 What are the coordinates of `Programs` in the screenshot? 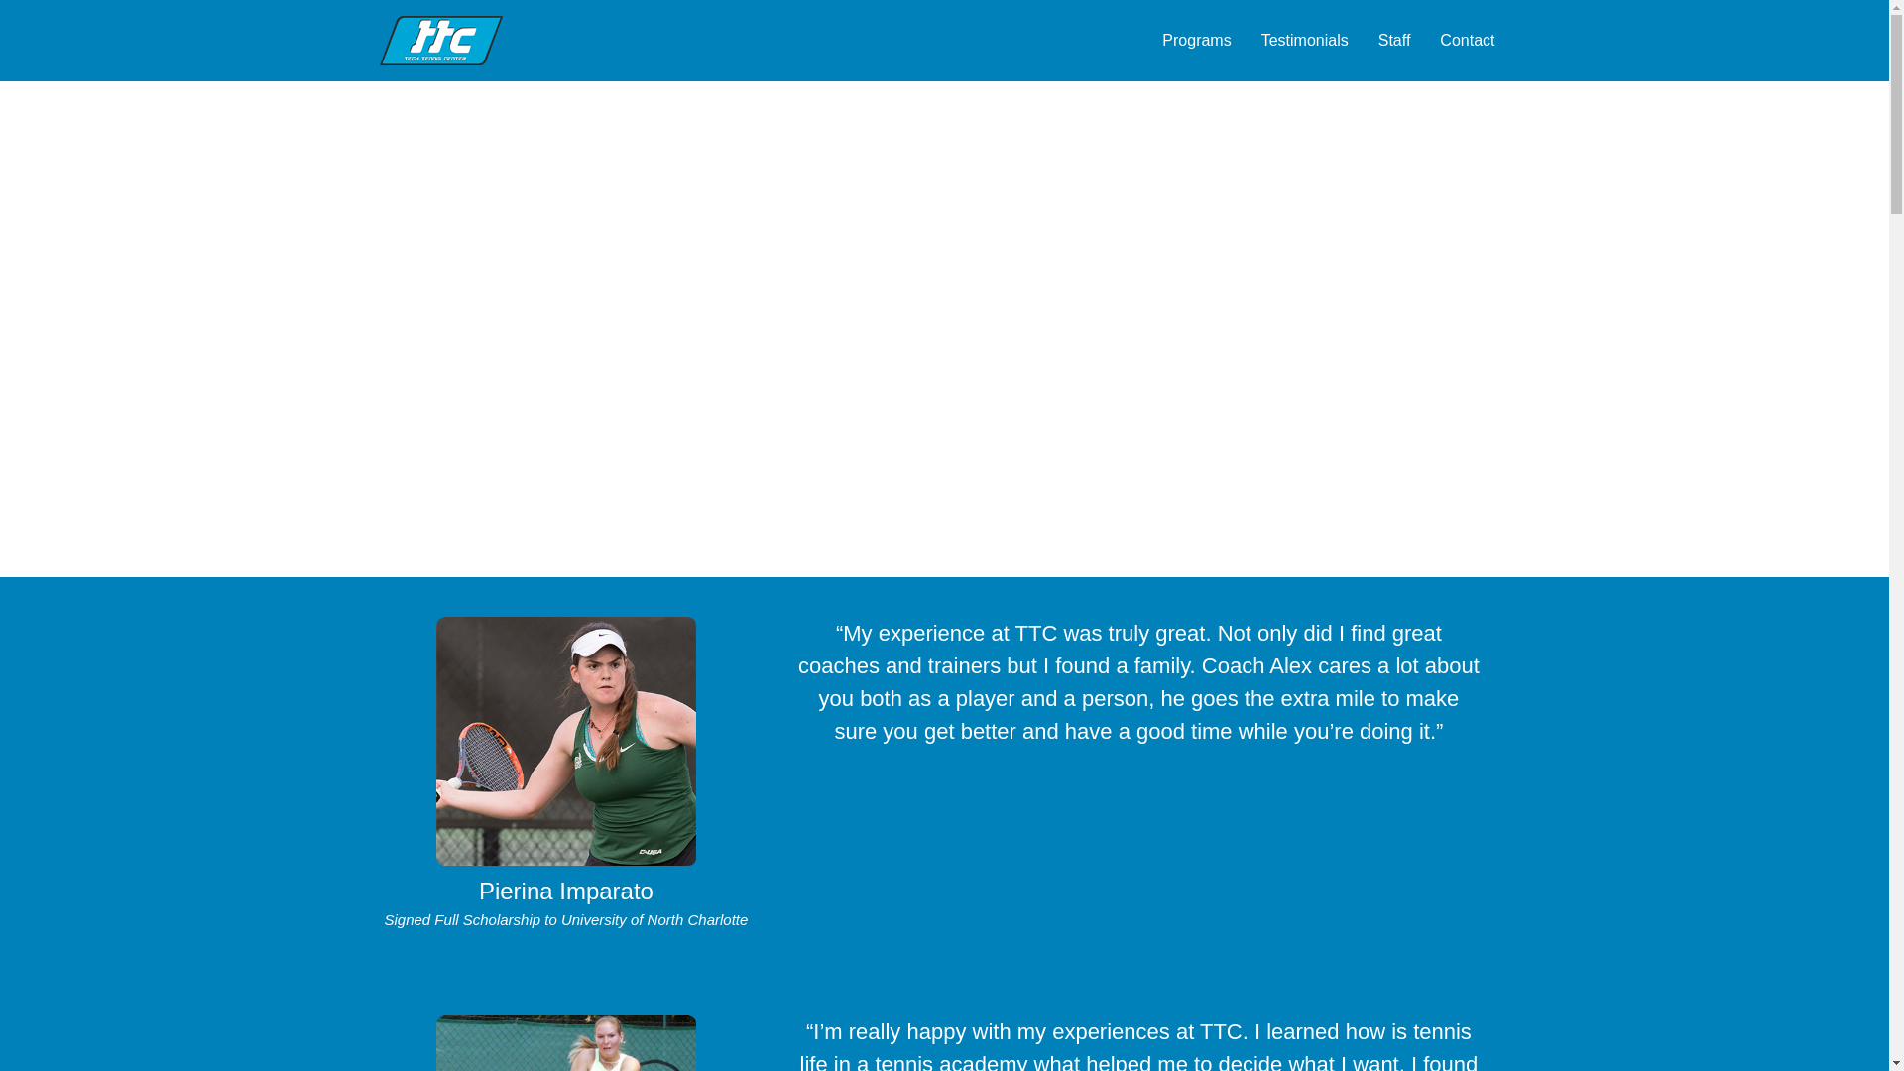 It's located at (1196, 40).